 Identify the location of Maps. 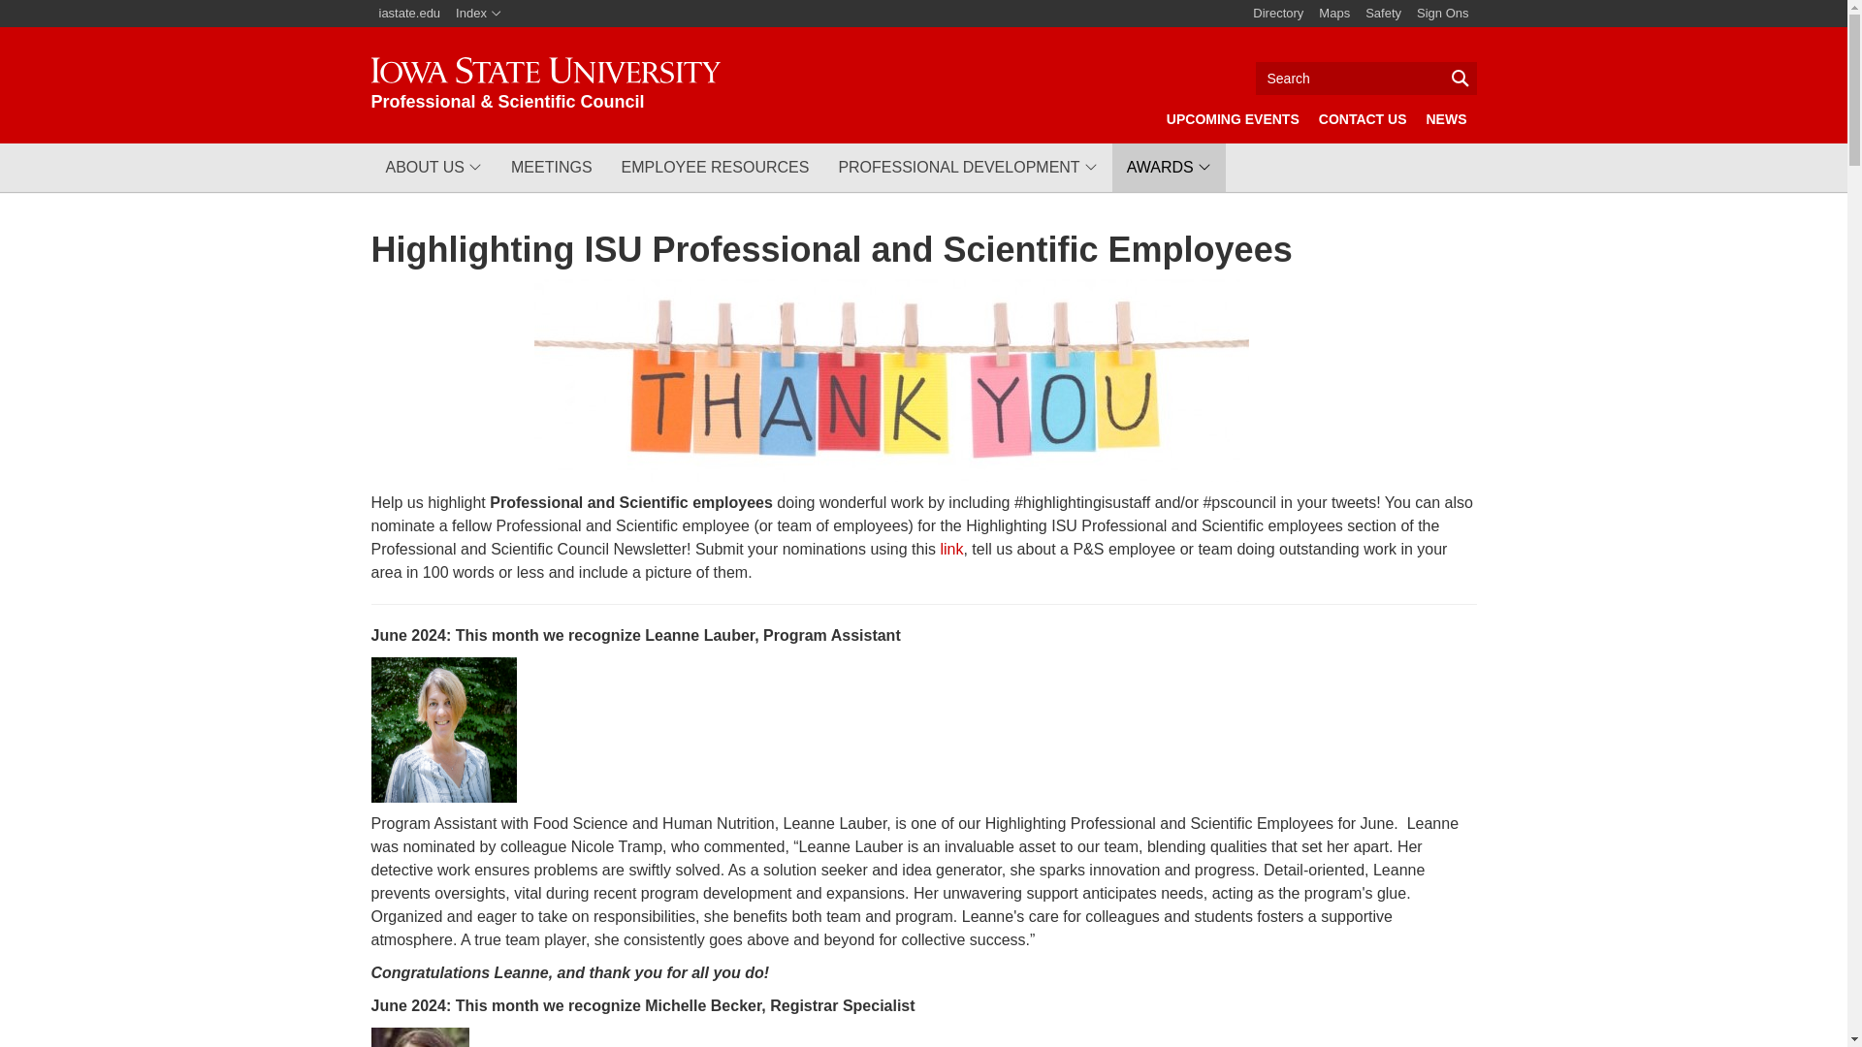
(1333, 14).